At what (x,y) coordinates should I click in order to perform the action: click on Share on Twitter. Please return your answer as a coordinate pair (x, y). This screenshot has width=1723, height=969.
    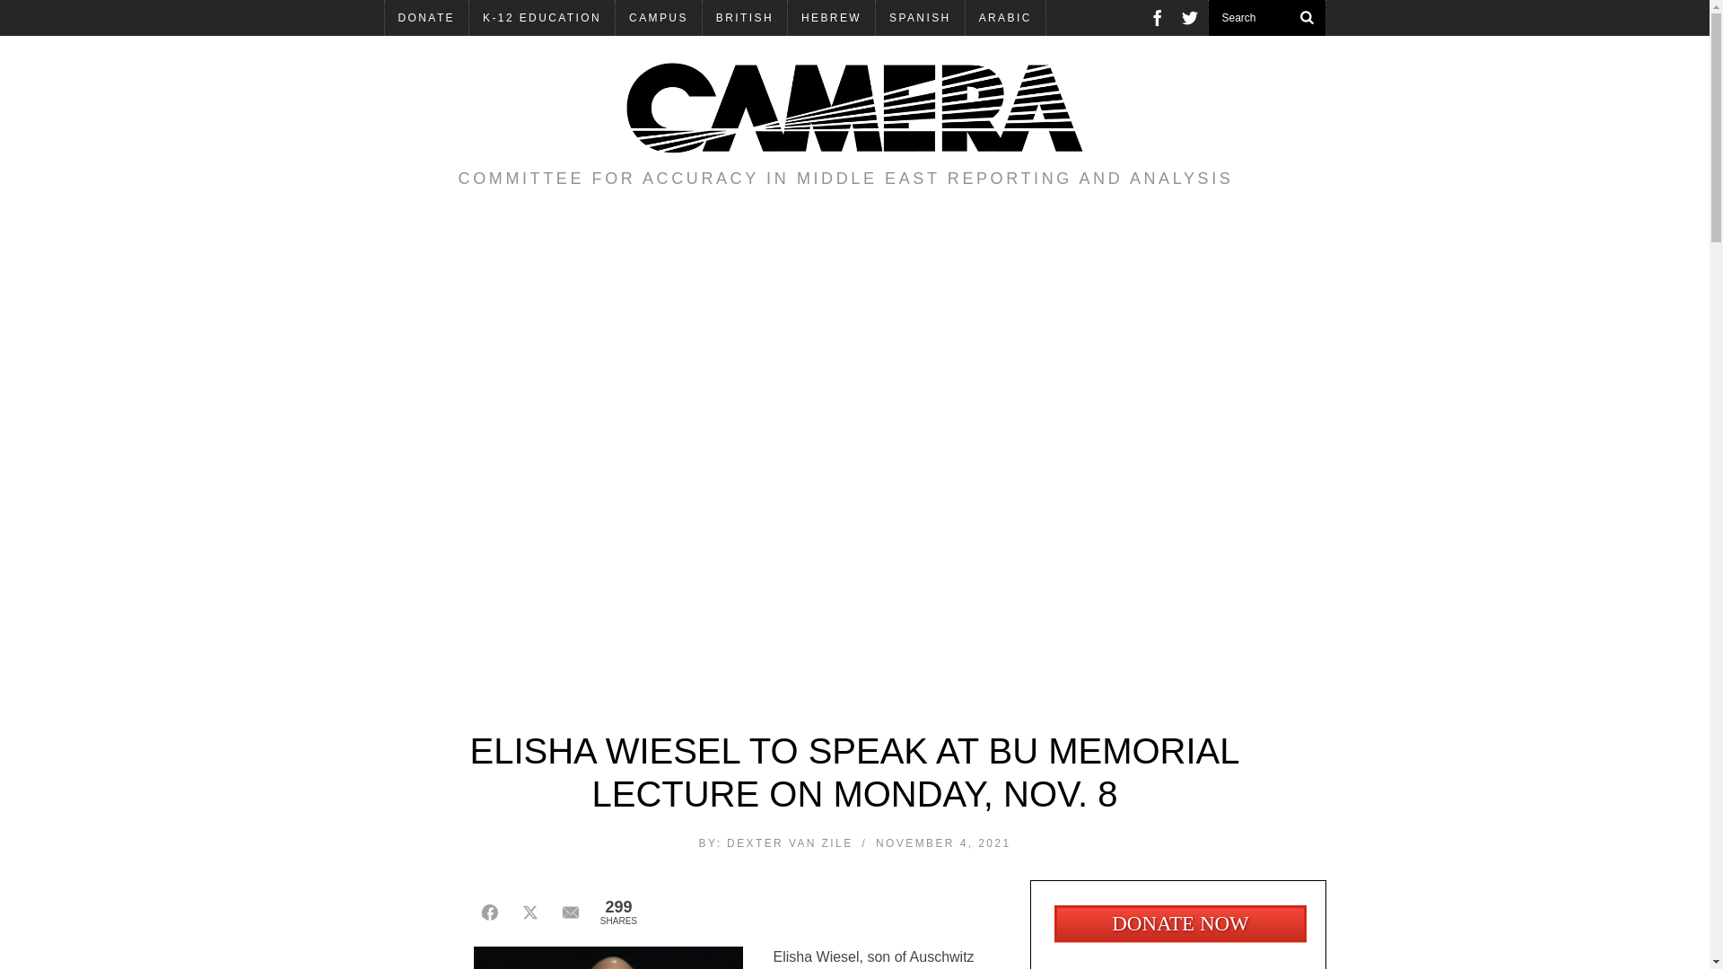
    Looking at the image, I should click on (529, 912).